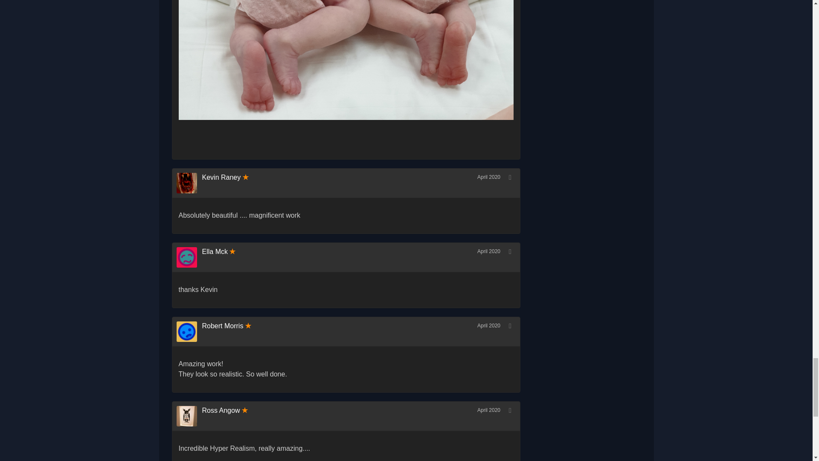  What do you see at coordinates (489, 177) in the screenshot?
I see `April 26, 2020 5:41PM` at bounding box center [489, 177].